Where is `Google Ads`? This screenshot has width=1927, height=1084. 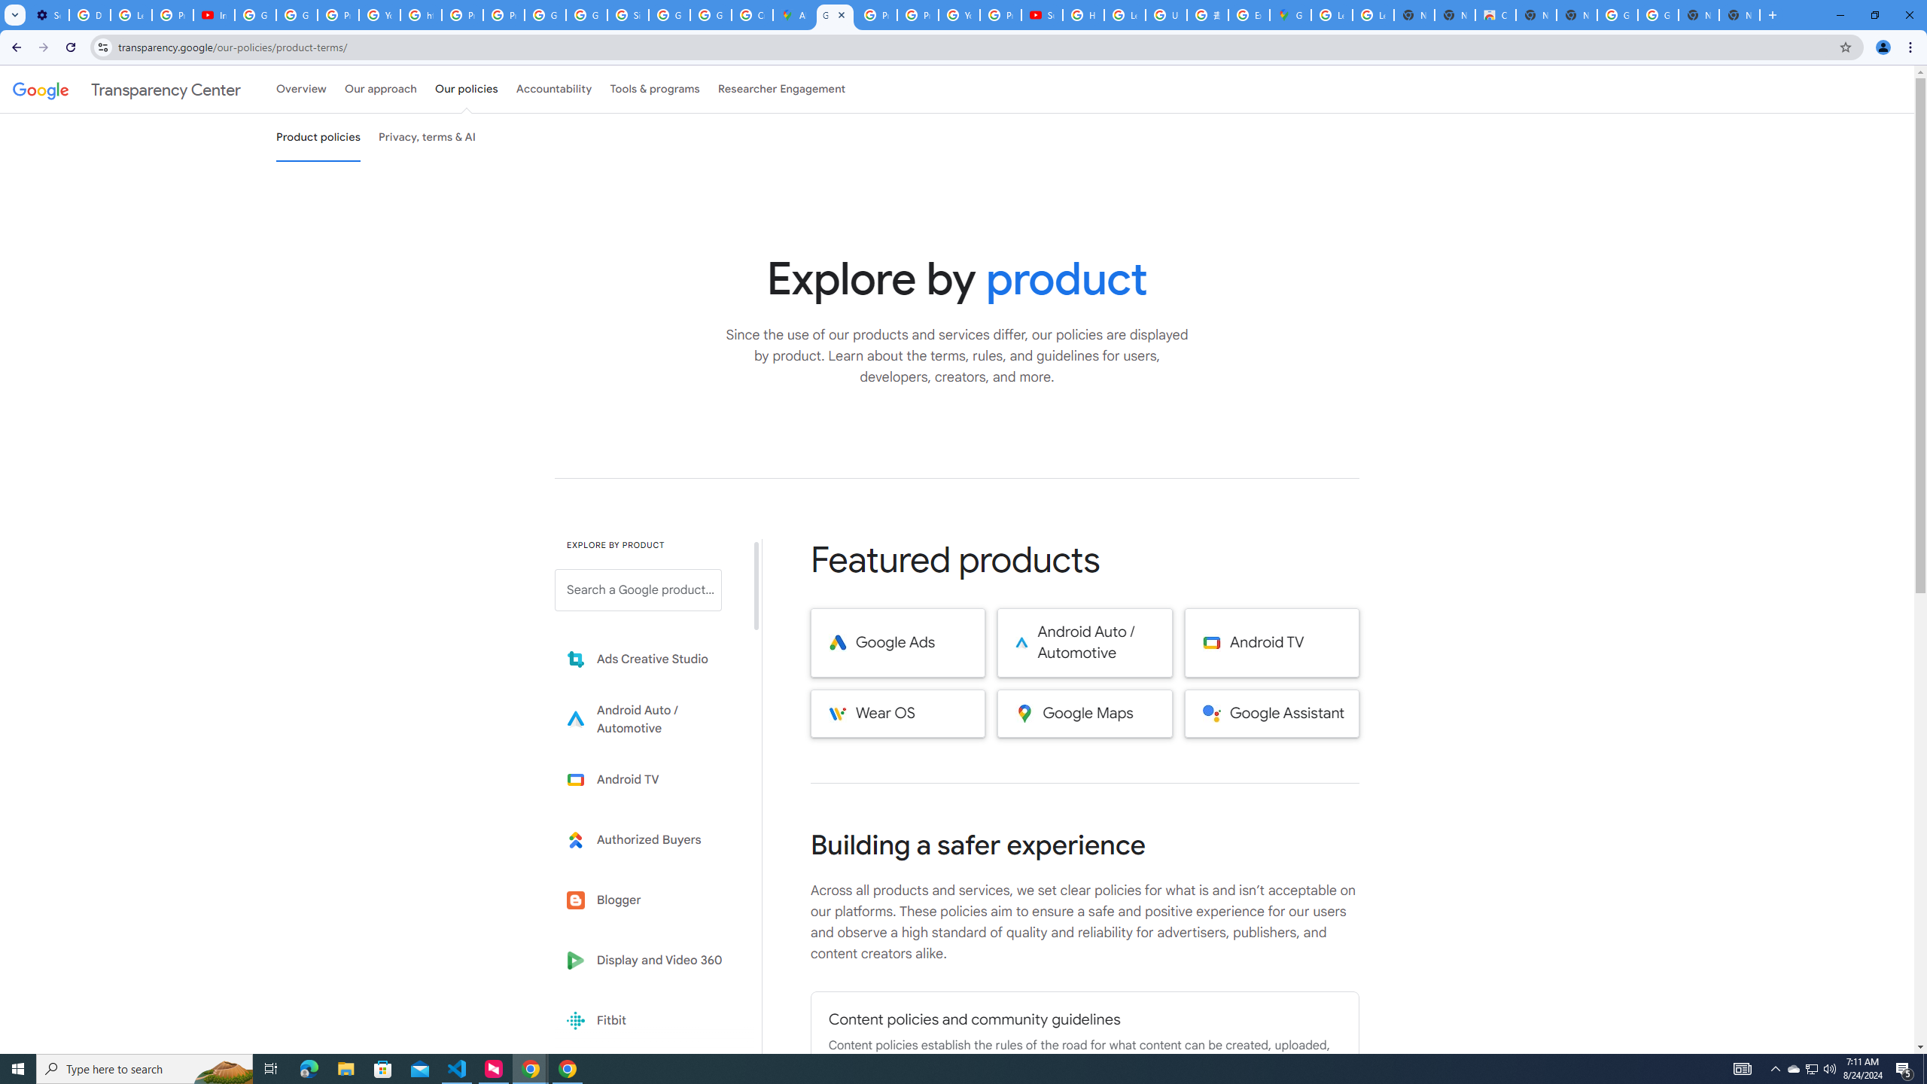
Google Ads is located at coordinates (897, 643).